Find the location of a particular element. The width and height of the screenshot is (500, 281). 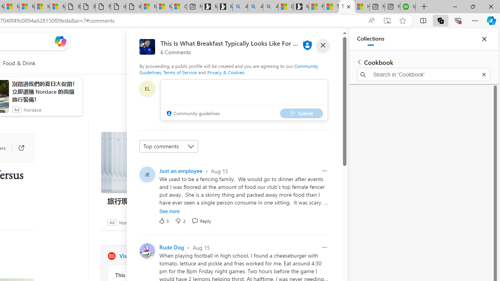

Alabama high school quarterback dies - Search is located at coordinates (240, 7).